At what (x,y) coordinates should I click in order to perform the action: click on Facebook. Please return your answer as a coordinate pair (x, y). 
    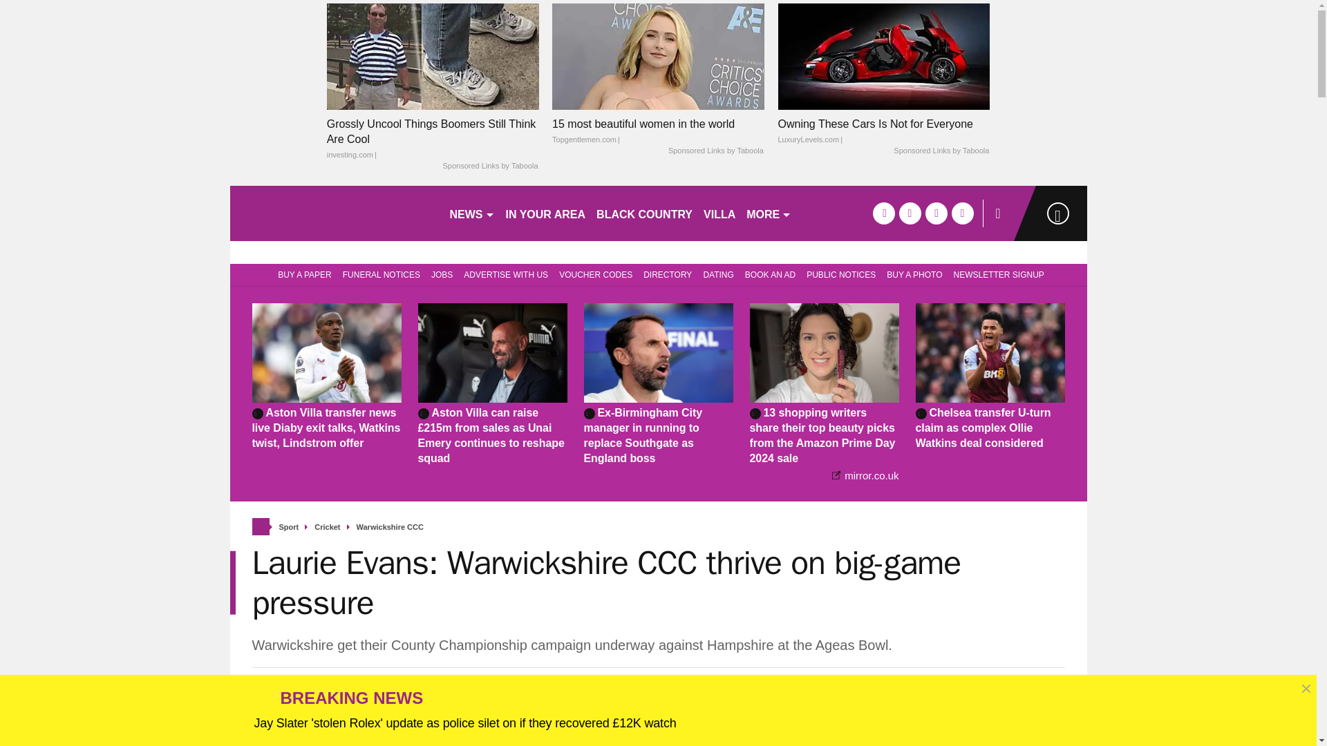
    Looking at the image, I should click on (878, 696).